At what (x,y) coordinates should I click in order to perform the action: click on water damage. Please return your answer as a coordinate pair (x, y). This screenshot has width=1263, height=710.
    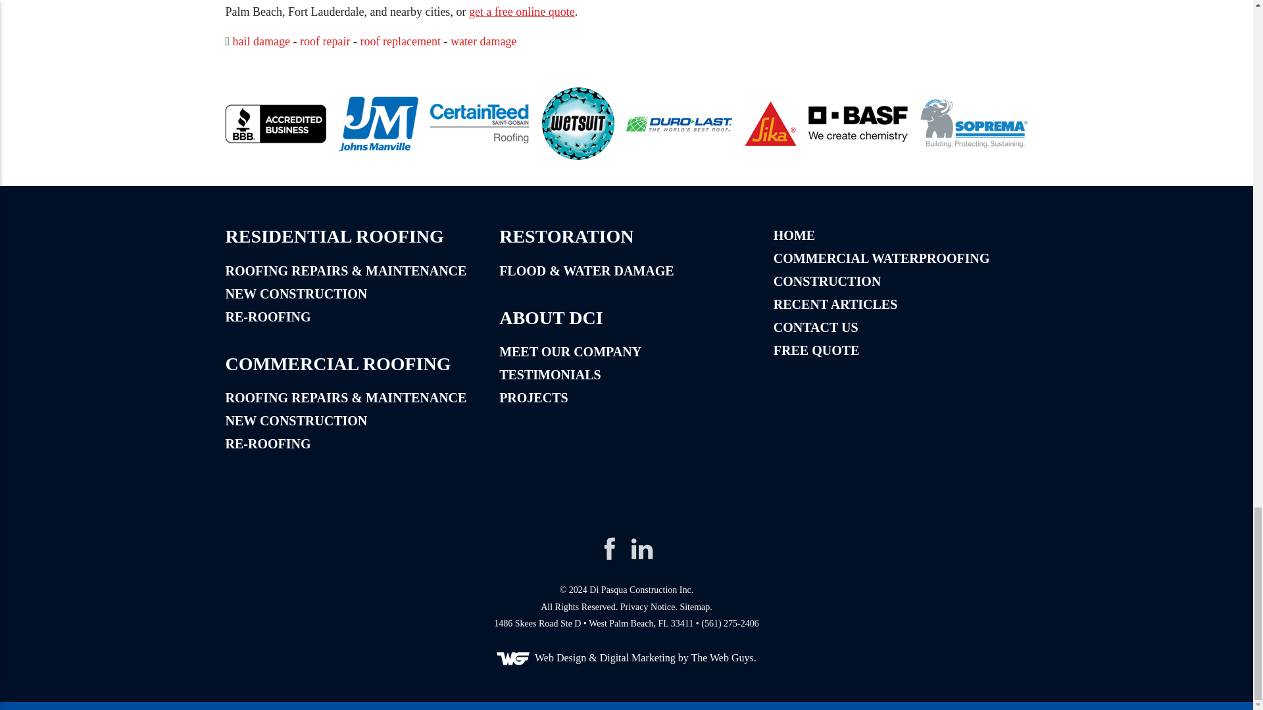
    Looking at the image, I should click on (483, 41).